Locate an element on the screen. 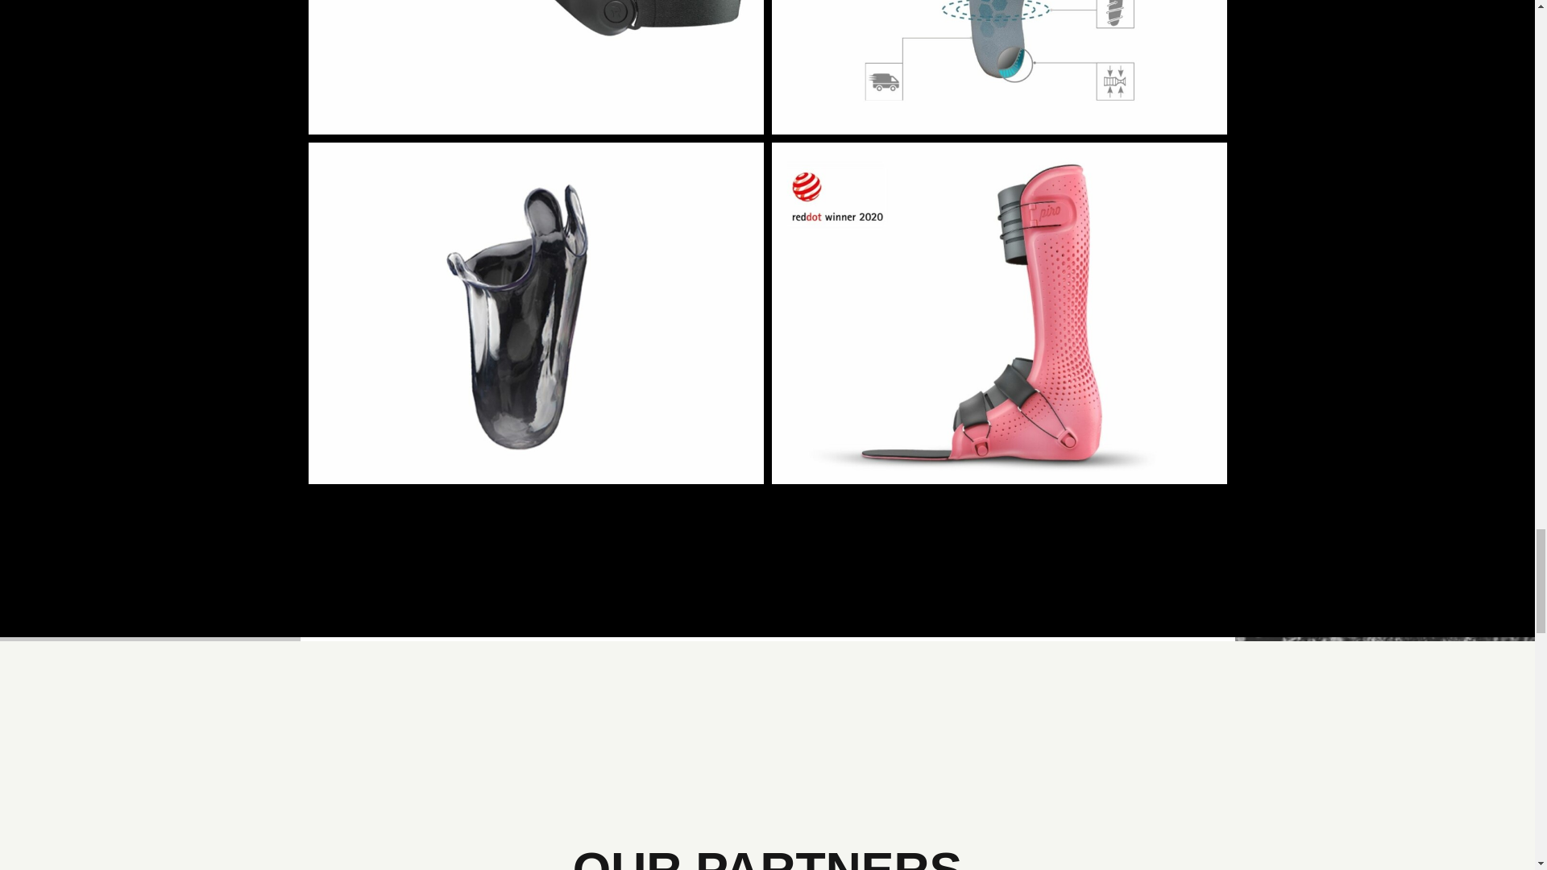 This screenshot has height=870, width=1547. 1FC40A9D-090C-4CF6-913F-6DFD2D4C3940 is located at coordinates (535, 68).